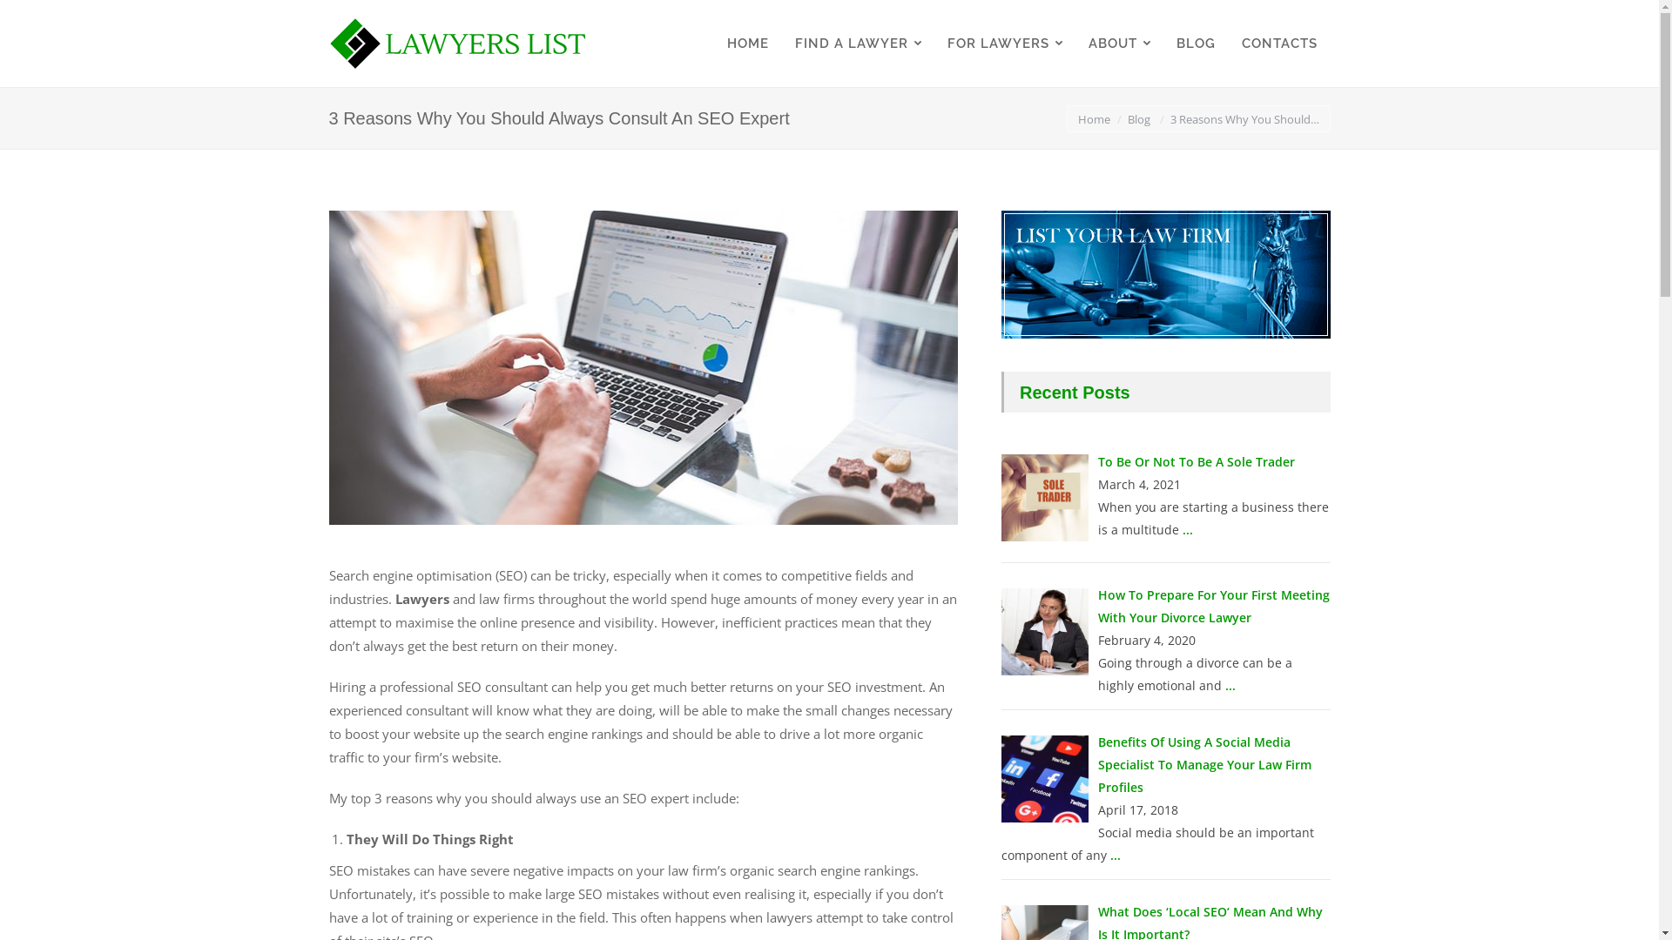 The width and height of the screenshot is (1672, 940). Describe the element at coordinates (1278, 44) in the screenshot. I see `CONTACTS` at that location.